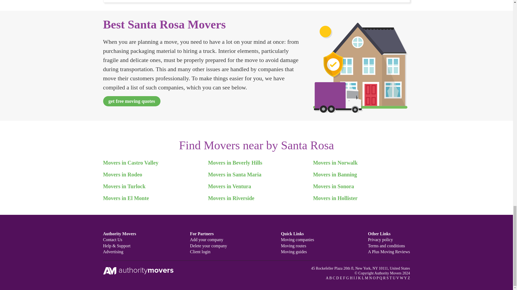  I want to click on Movers in Santa Maria, so click(234, 175).